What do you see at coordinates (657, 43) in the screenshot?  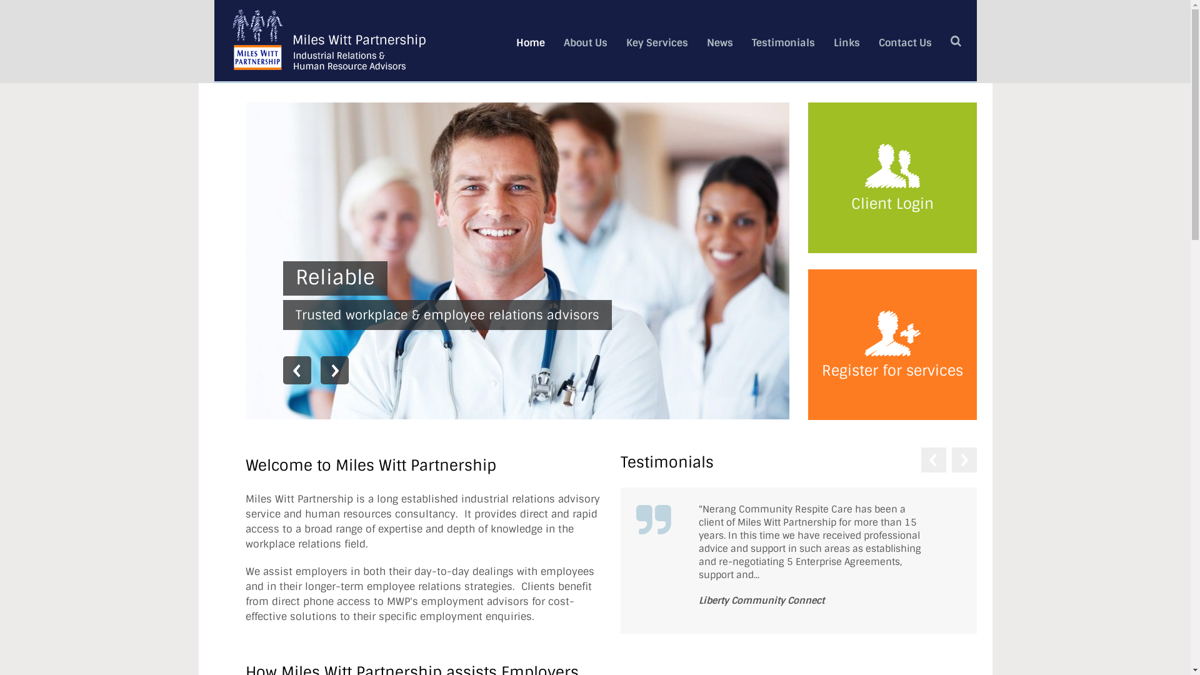 I see `Key Services` at bounding box center [657, 43].